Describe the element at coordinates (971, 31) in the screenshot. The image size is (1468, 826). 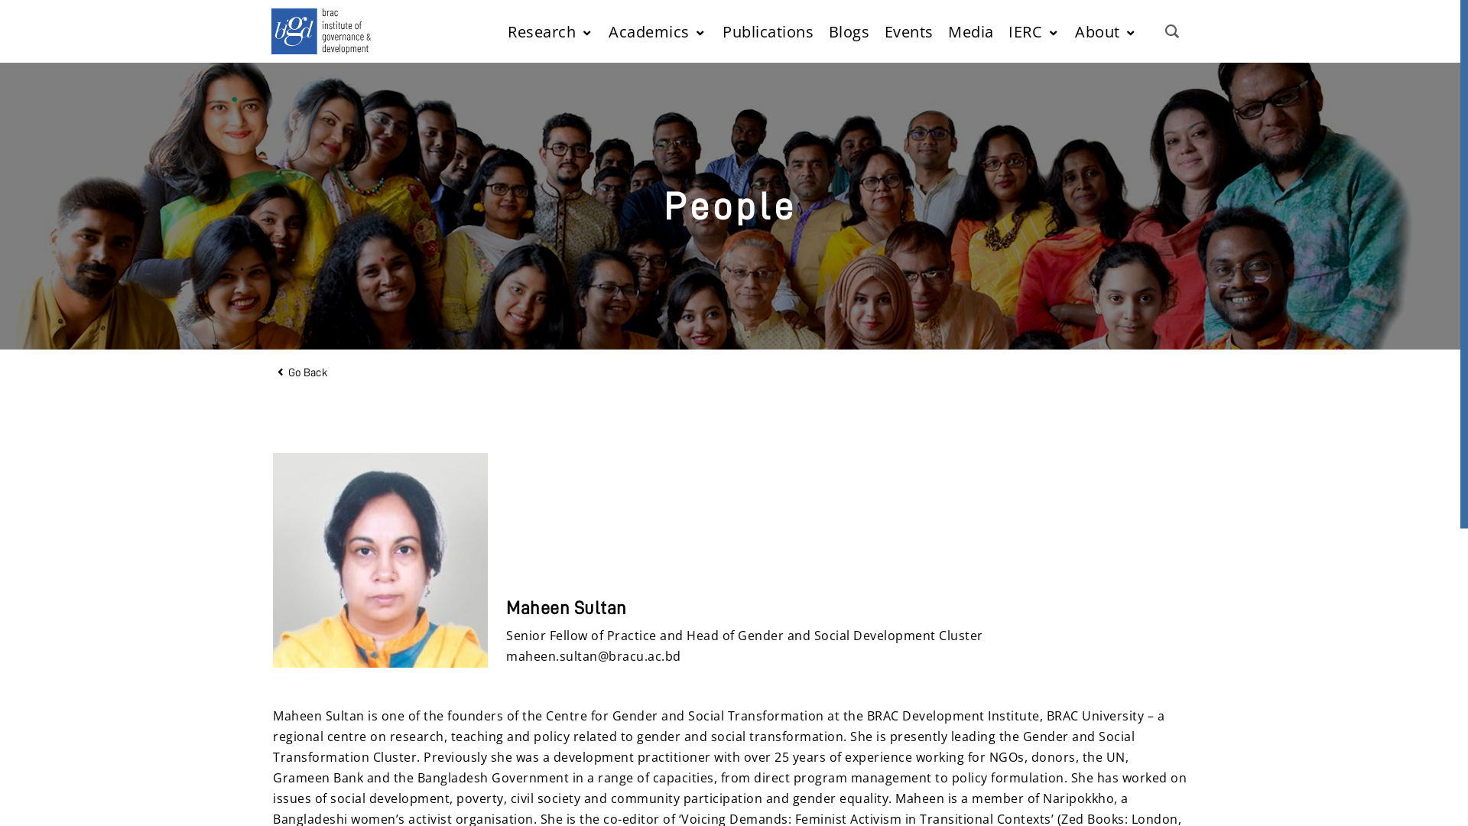
I see `Media` at that location.